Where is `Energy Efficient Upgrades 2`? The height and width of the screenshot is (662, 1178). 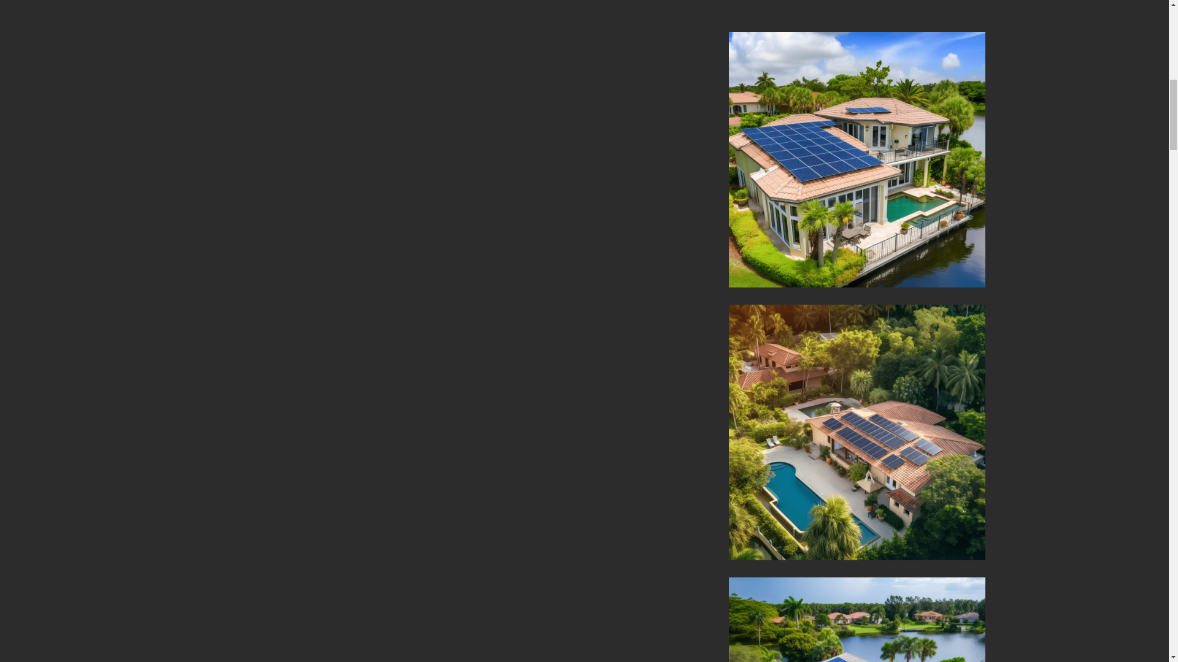
Energy Efficient Upgrades 2 is located at coordinates (857, 432).